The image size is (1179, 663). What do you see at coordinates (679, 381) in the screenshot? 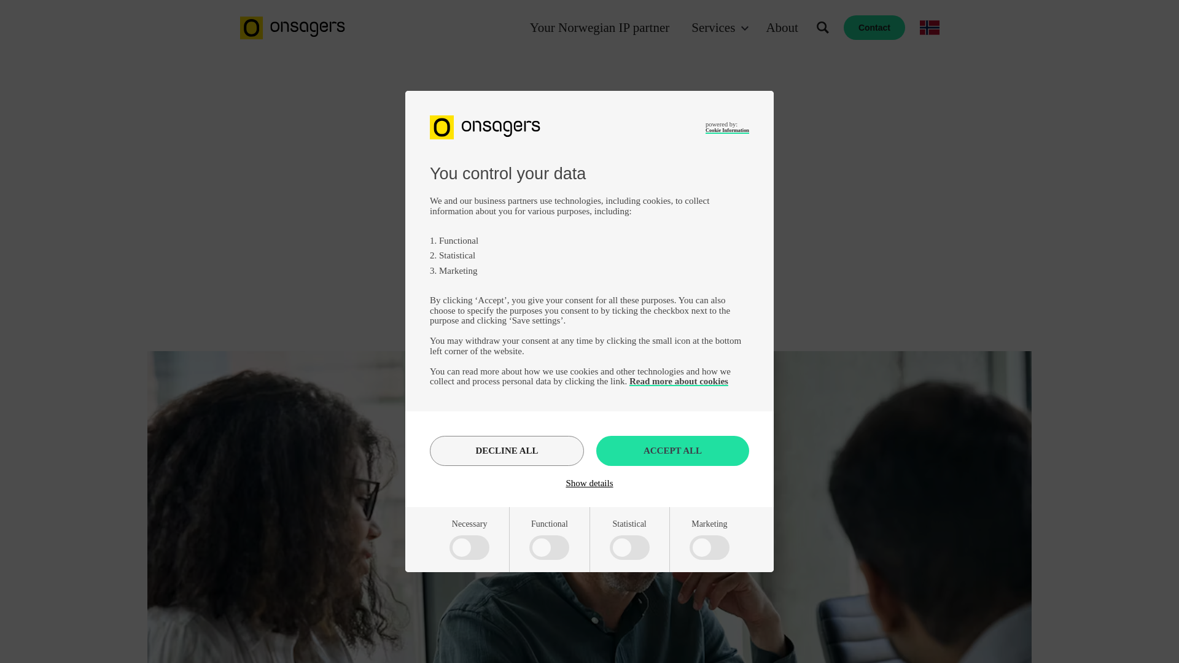
I see `Read more about cookies` at bounding box center [679, 381].